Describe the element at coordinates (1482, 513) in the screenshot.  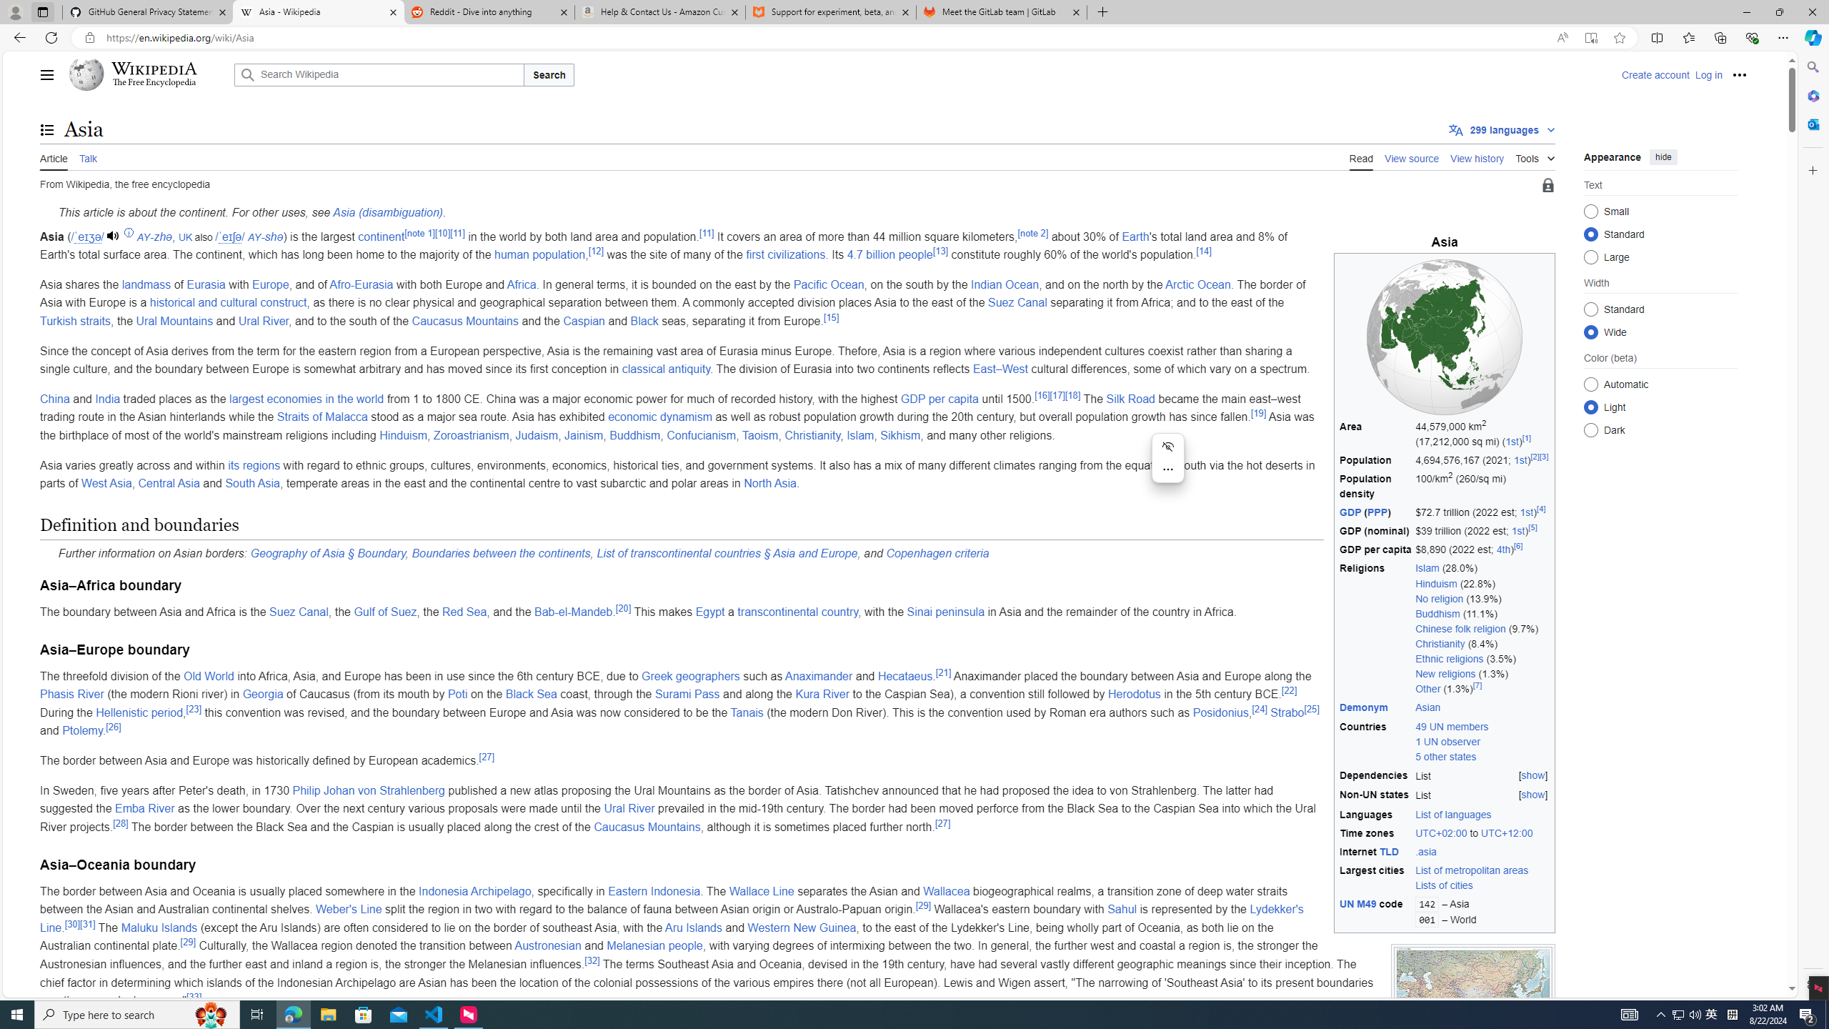
I see `$72.7 trillion (2022 est; 1st)[4]` at that location.